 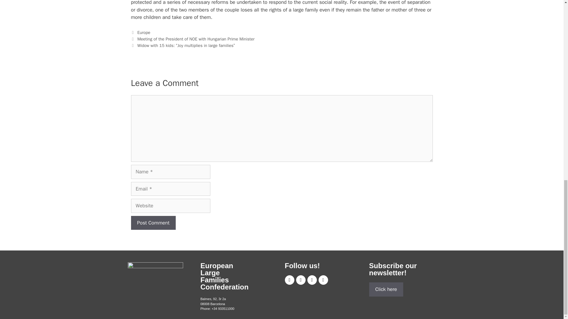 What do you see at coordinates (153, 223) in the screenshot?
I see `Post Comment` at bounding box center [153, 223].